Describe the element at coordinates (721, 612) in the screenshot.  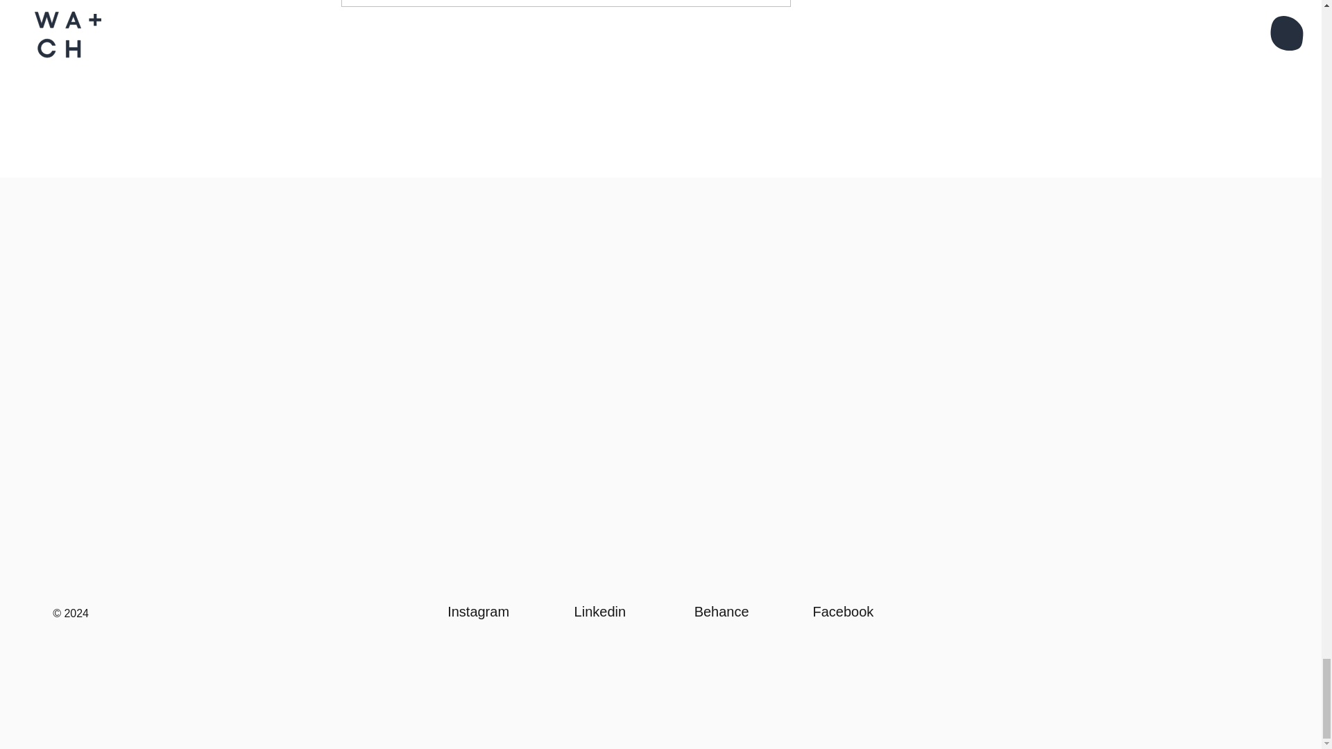
I see `Behance` at that location.